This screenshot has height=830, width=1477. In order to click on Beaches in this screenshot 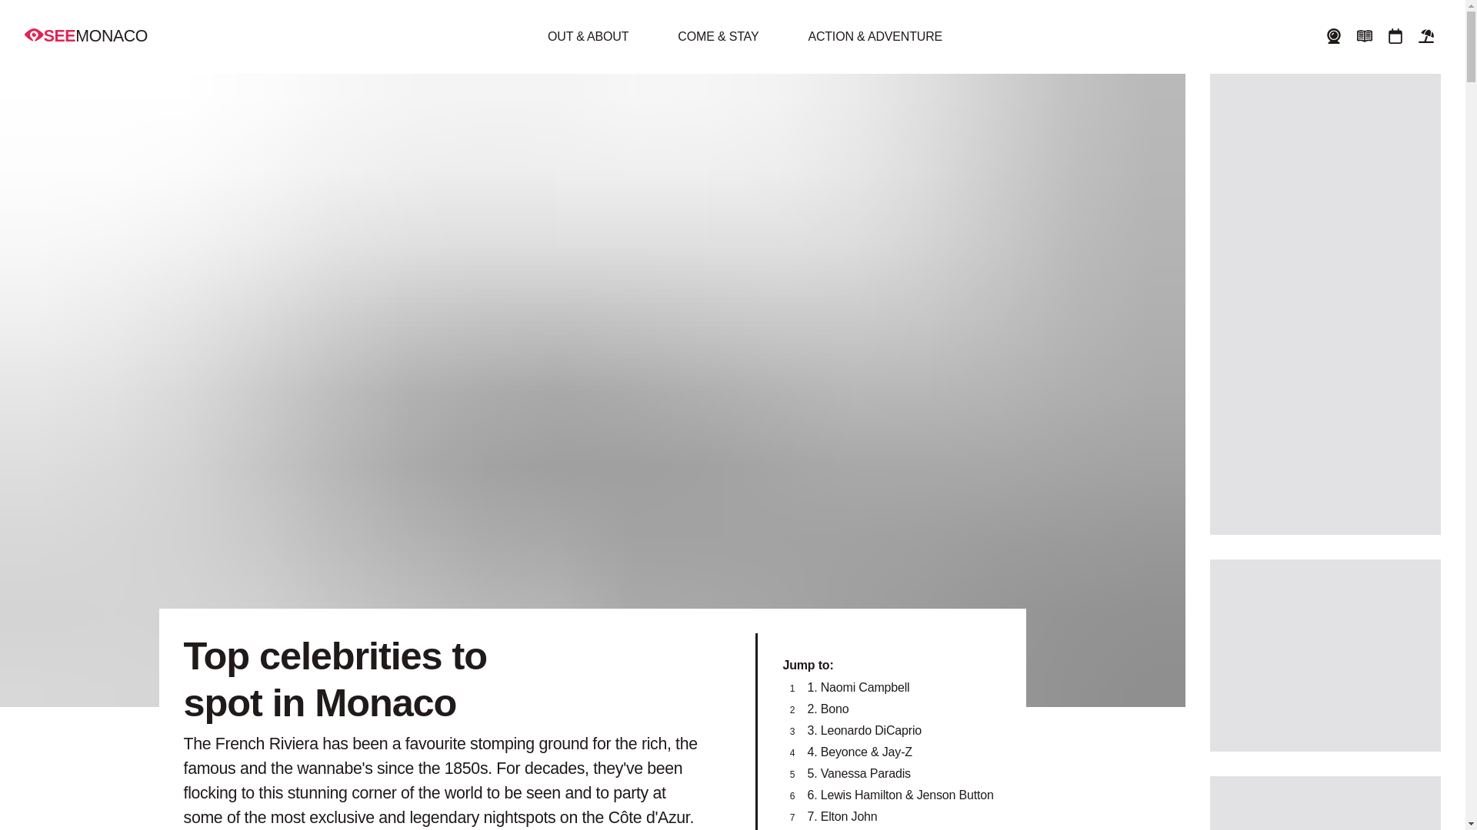, I will do `click(1426, 37)`.